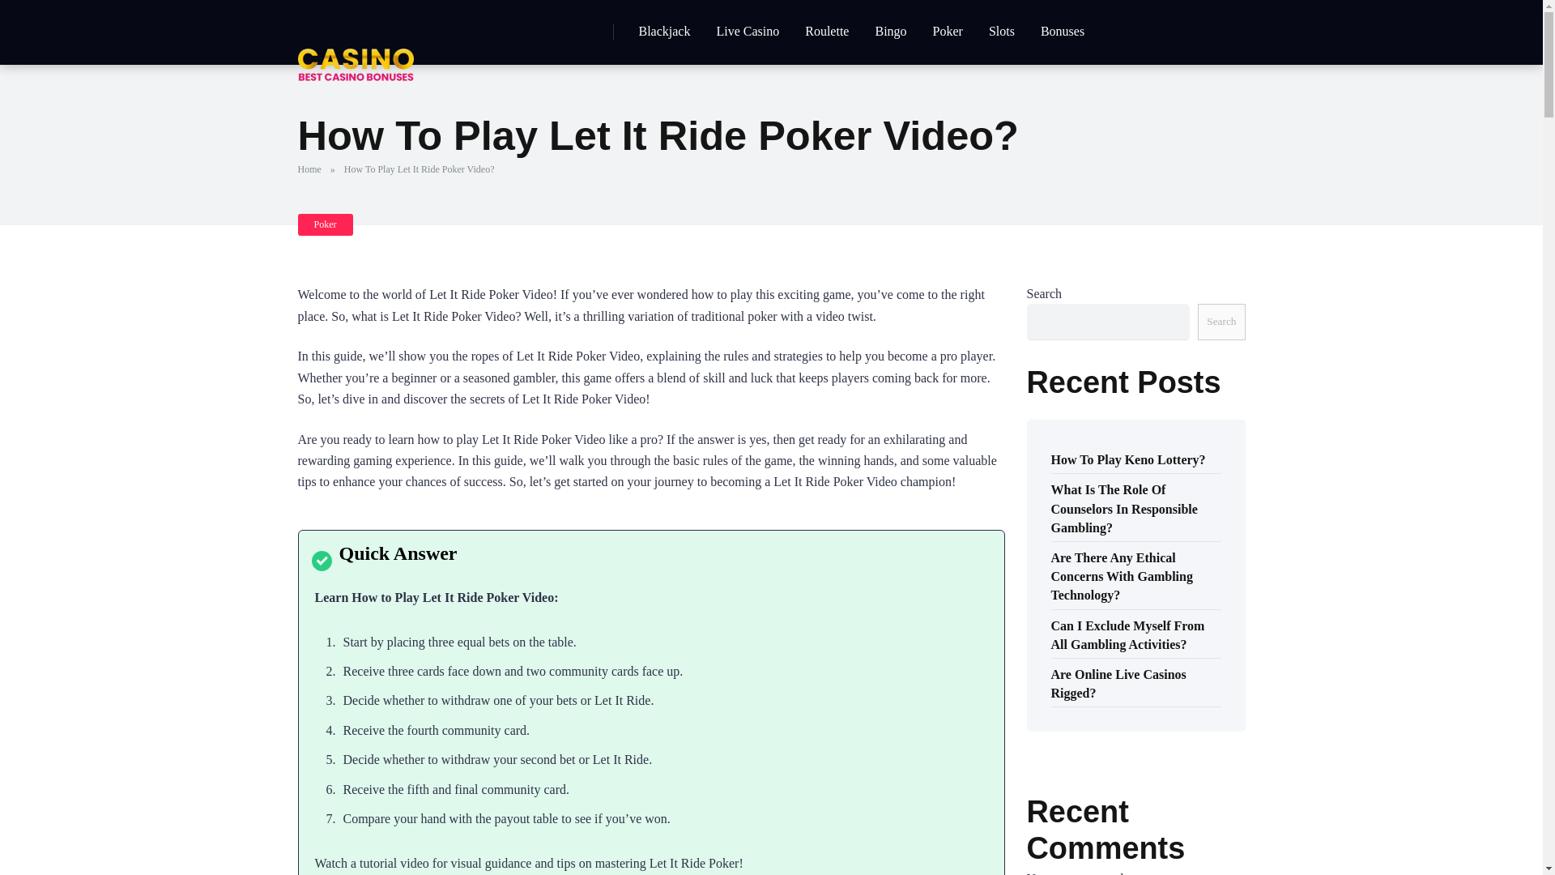  I want to click on Can I Exclude Myself From All Gambling Activities?, so click(1127, 634).